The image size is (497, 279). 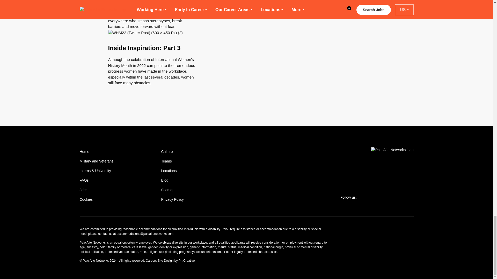 What do you see at coordinates (363, 197) in the screenshot?
I see `Twitter` at bounding box center [363, 197].